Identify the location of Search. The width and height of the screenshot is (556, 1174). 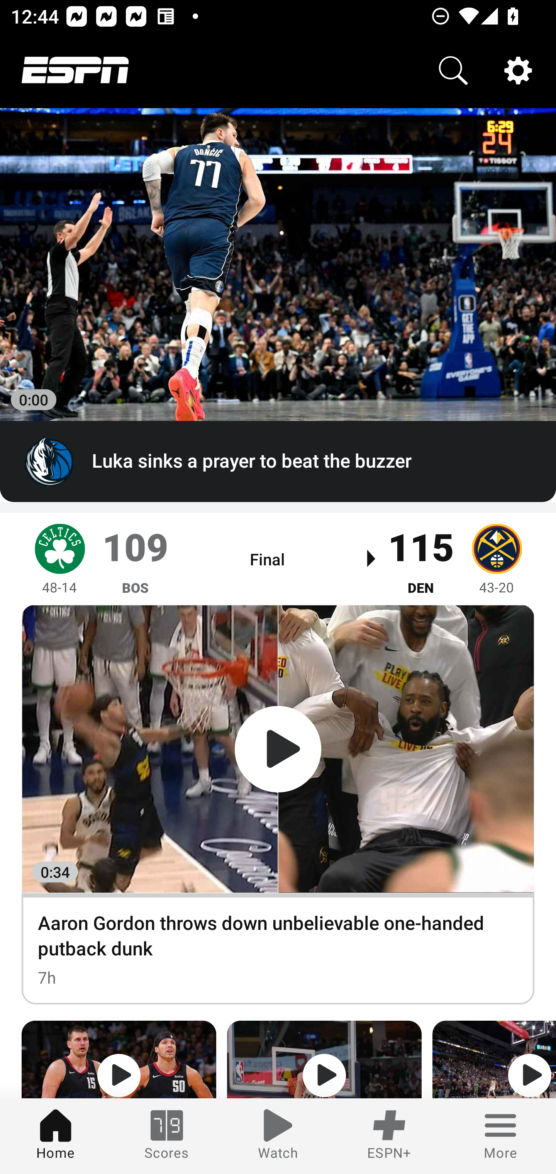
(453, 70).